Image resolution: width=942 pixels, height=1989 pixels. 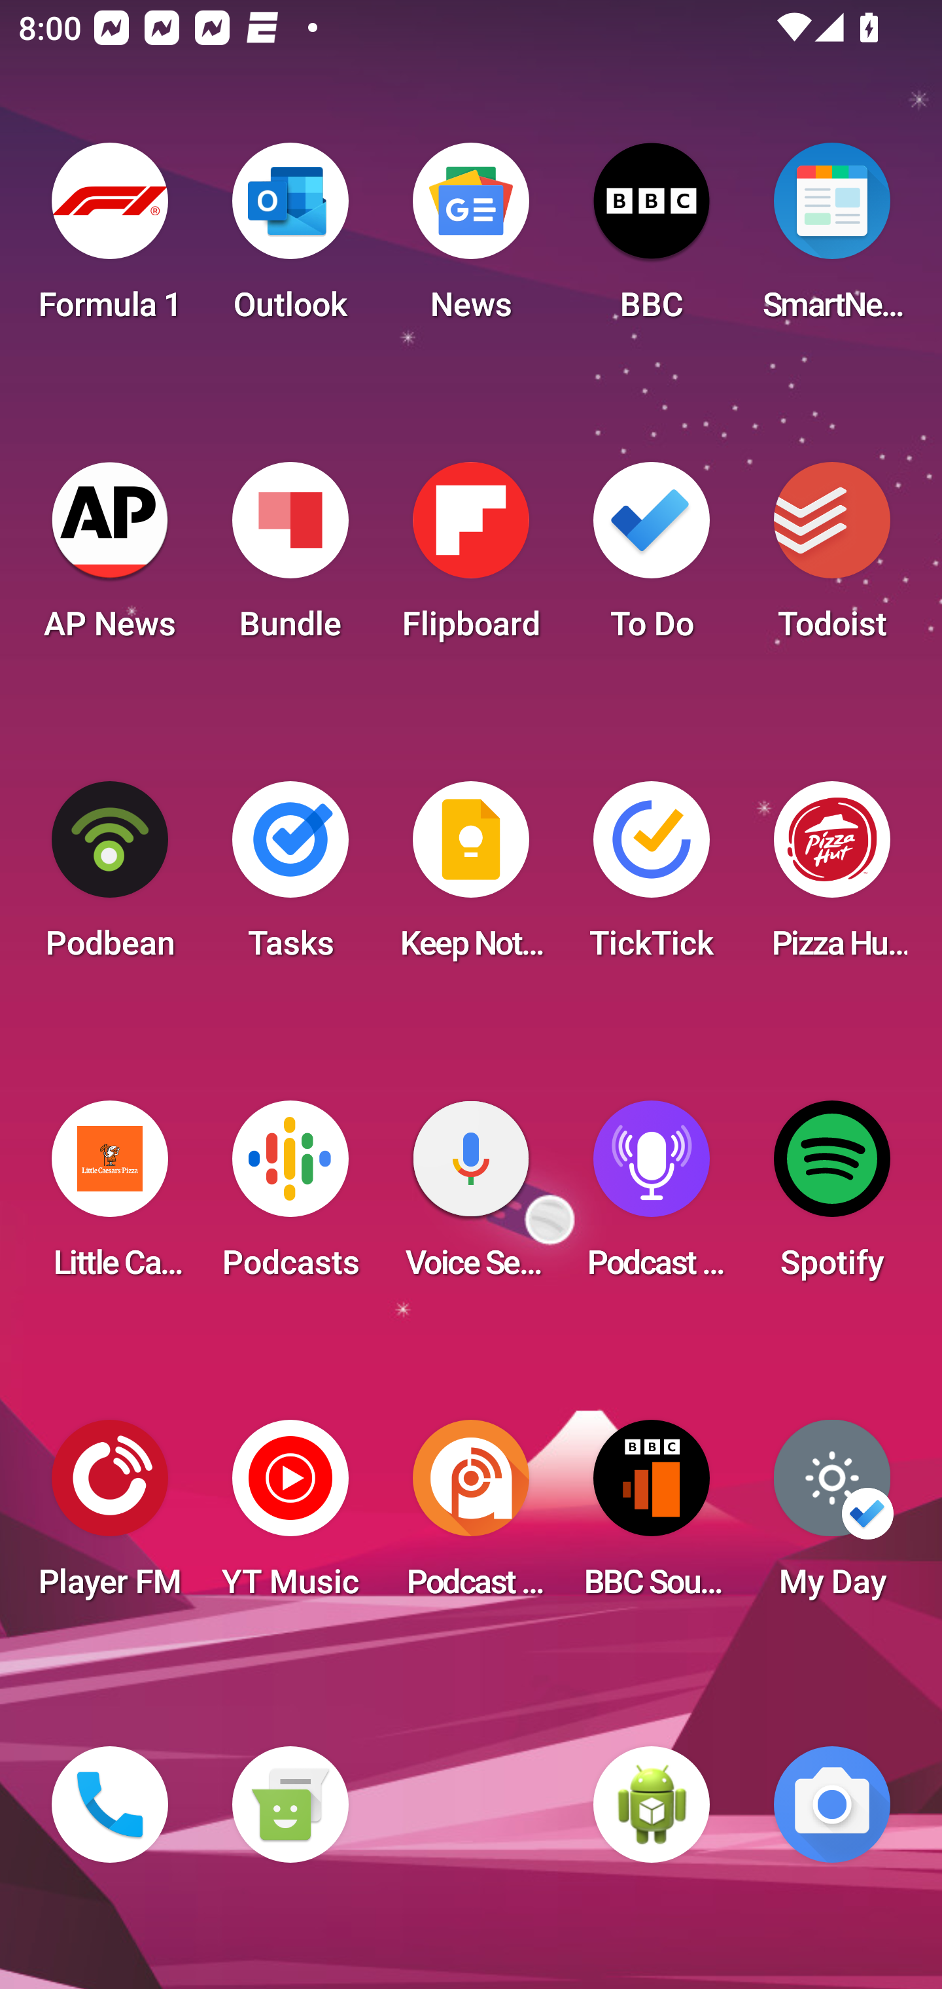 What do you see at coordinates (290, 239) in the screenshot?
I see `Outlook` at bounding box center [290, 239].